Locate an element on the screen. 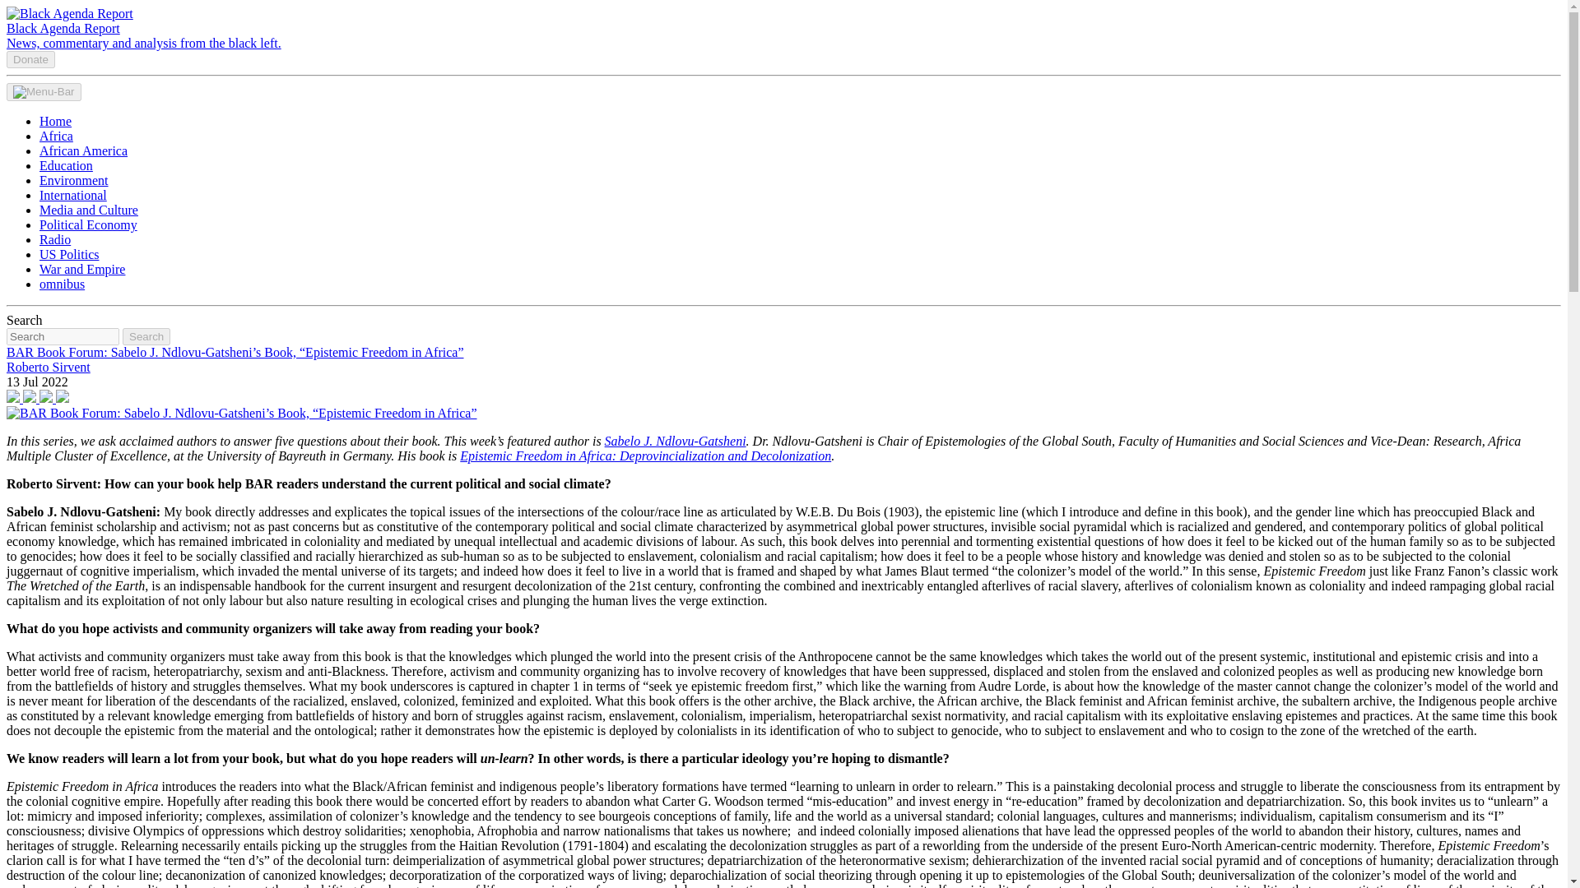  Media and Culture is located at coordinates (89, 210).